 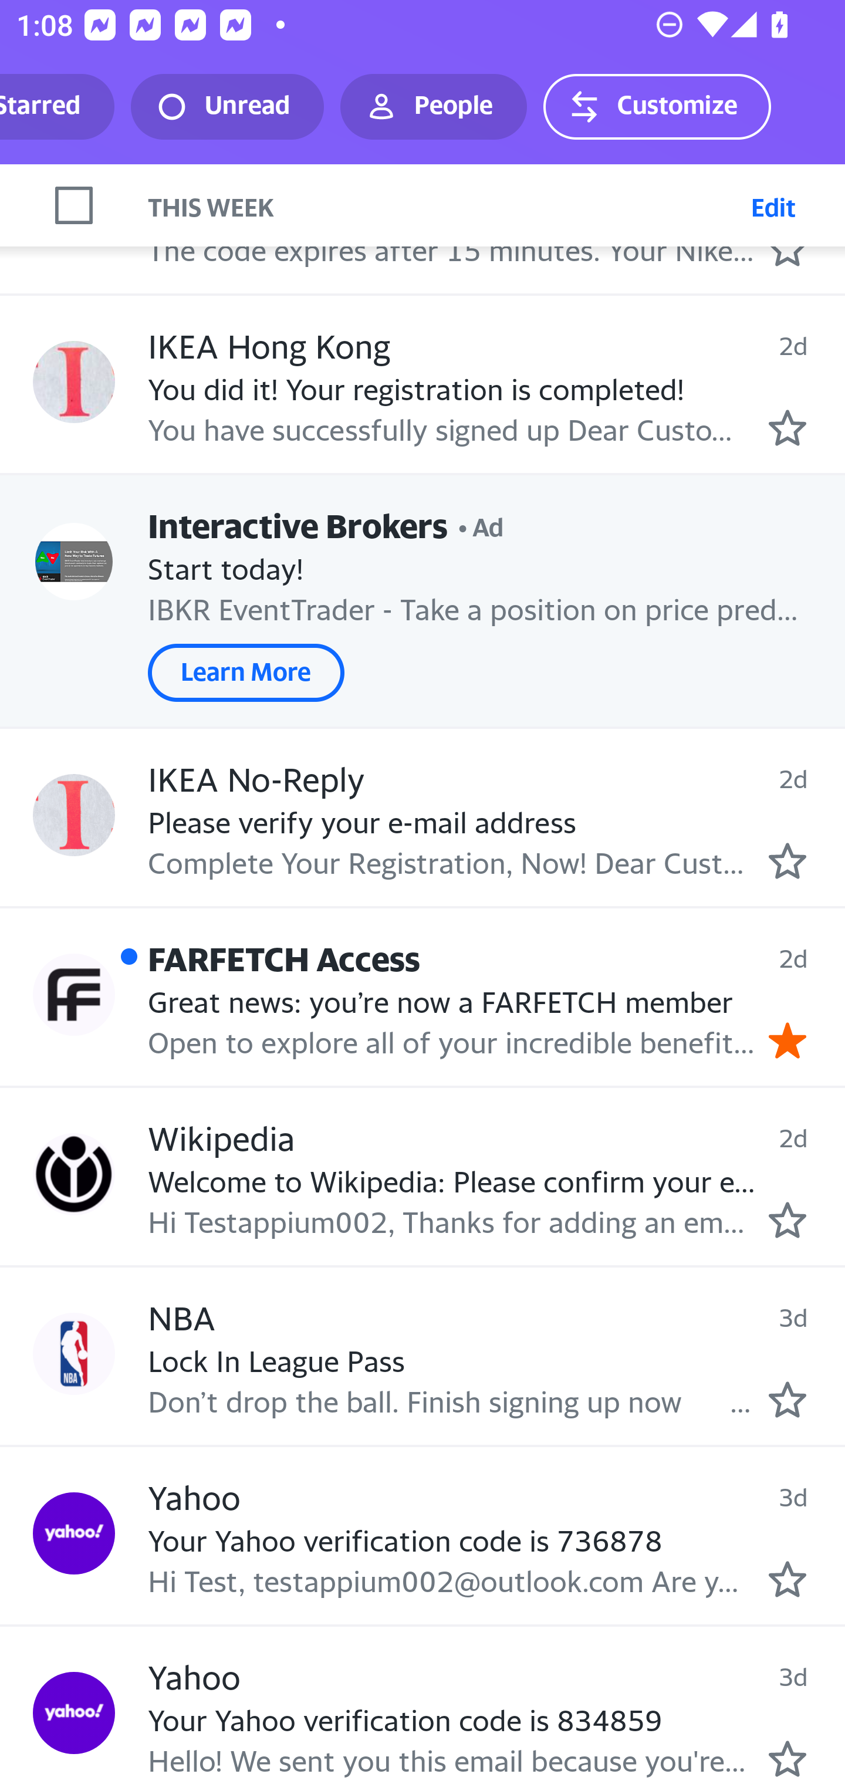 What do you see at coordinates (434, 107) in the screenshot?
I see `People` at bounding box center [434, 107].